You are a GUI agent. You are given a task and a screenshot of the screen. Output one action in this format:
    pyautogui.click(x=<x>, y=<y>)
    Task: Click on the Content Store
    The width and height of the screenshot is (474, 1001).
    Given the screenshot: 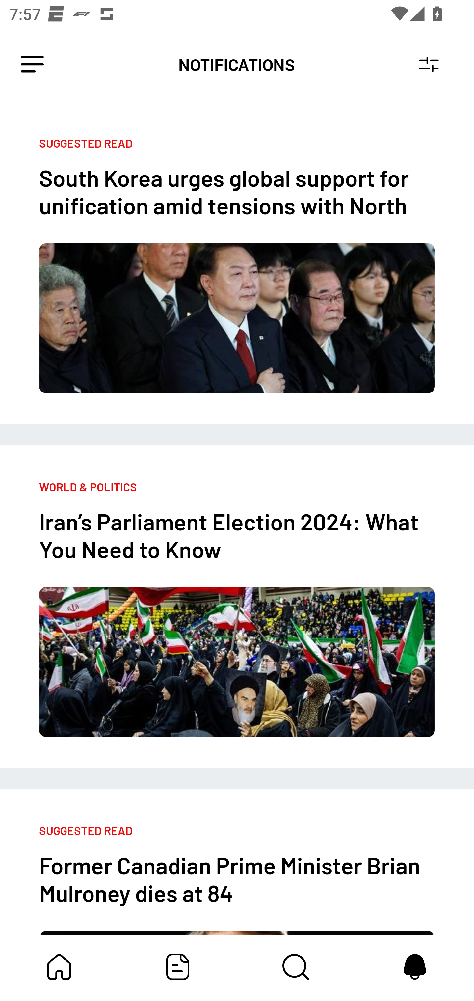 What is the action you would take?
    pyautogui.click(x=296, y=967)
    